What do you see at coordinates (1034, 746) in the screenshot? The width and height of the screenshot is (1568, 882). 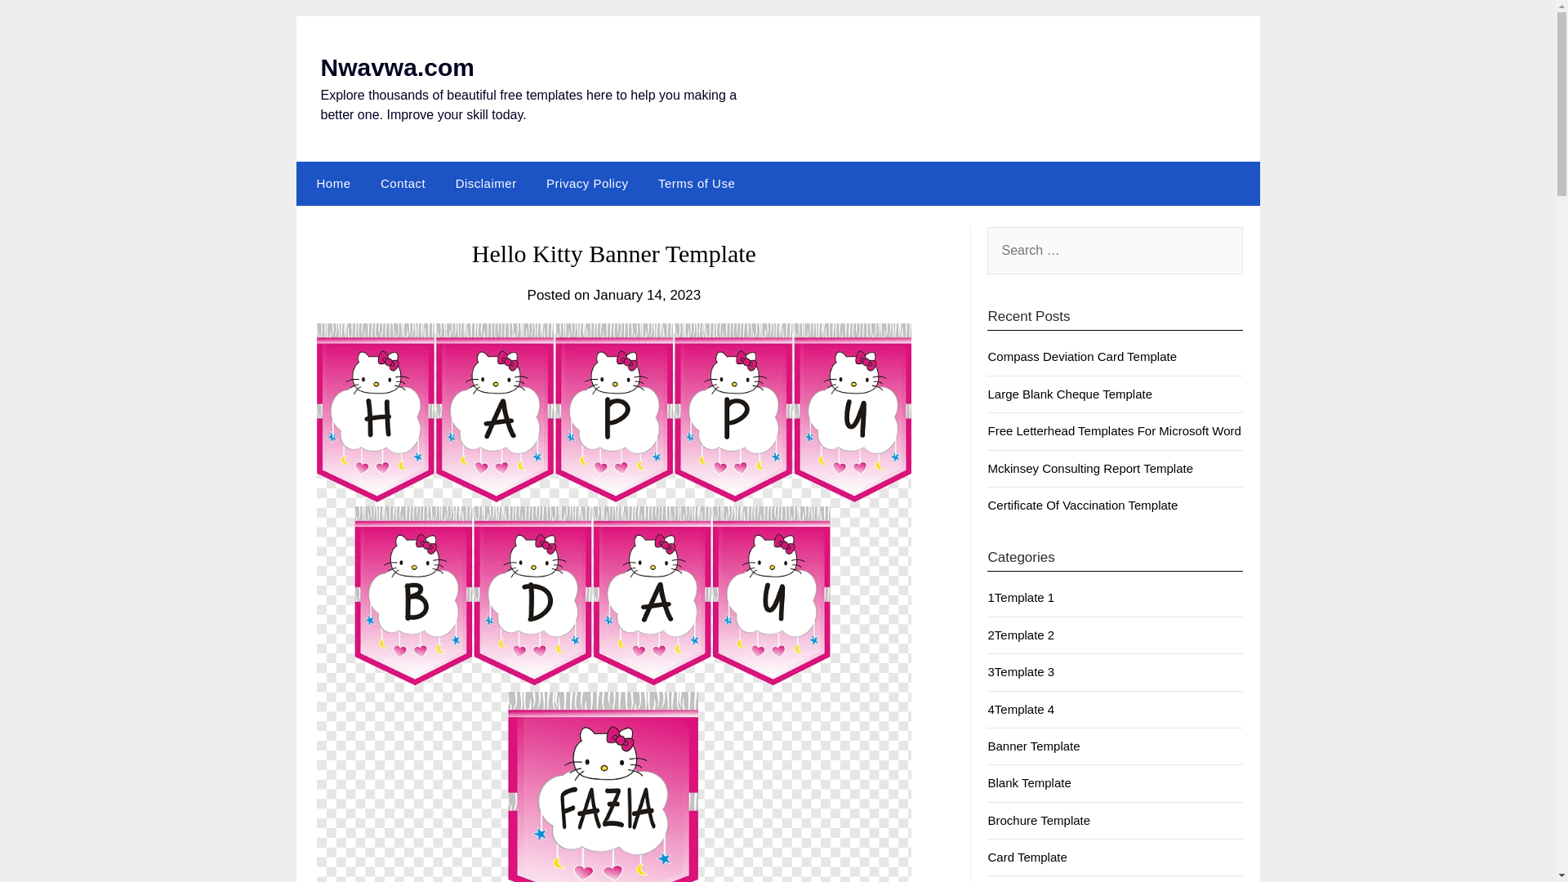 I see `Banner Template` at bounding box center [1034, 746].